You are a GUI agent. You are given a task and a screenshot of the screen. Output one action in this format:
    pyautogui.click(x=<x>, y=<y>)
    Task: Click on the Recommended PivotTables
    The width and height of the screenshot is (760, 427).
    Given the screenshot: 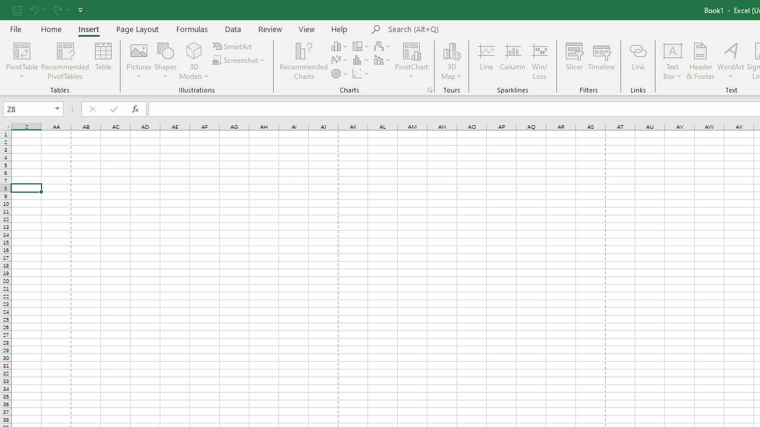 What is the action you would take?
    pyautogui.click(x=65, y=60)
    